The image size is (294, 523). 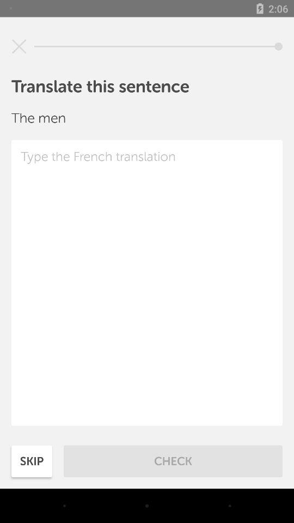 What do you see at coordinates (32, 461) in the screenshot?
I see `press the icon next to check item` at bounding box center [32, 461].